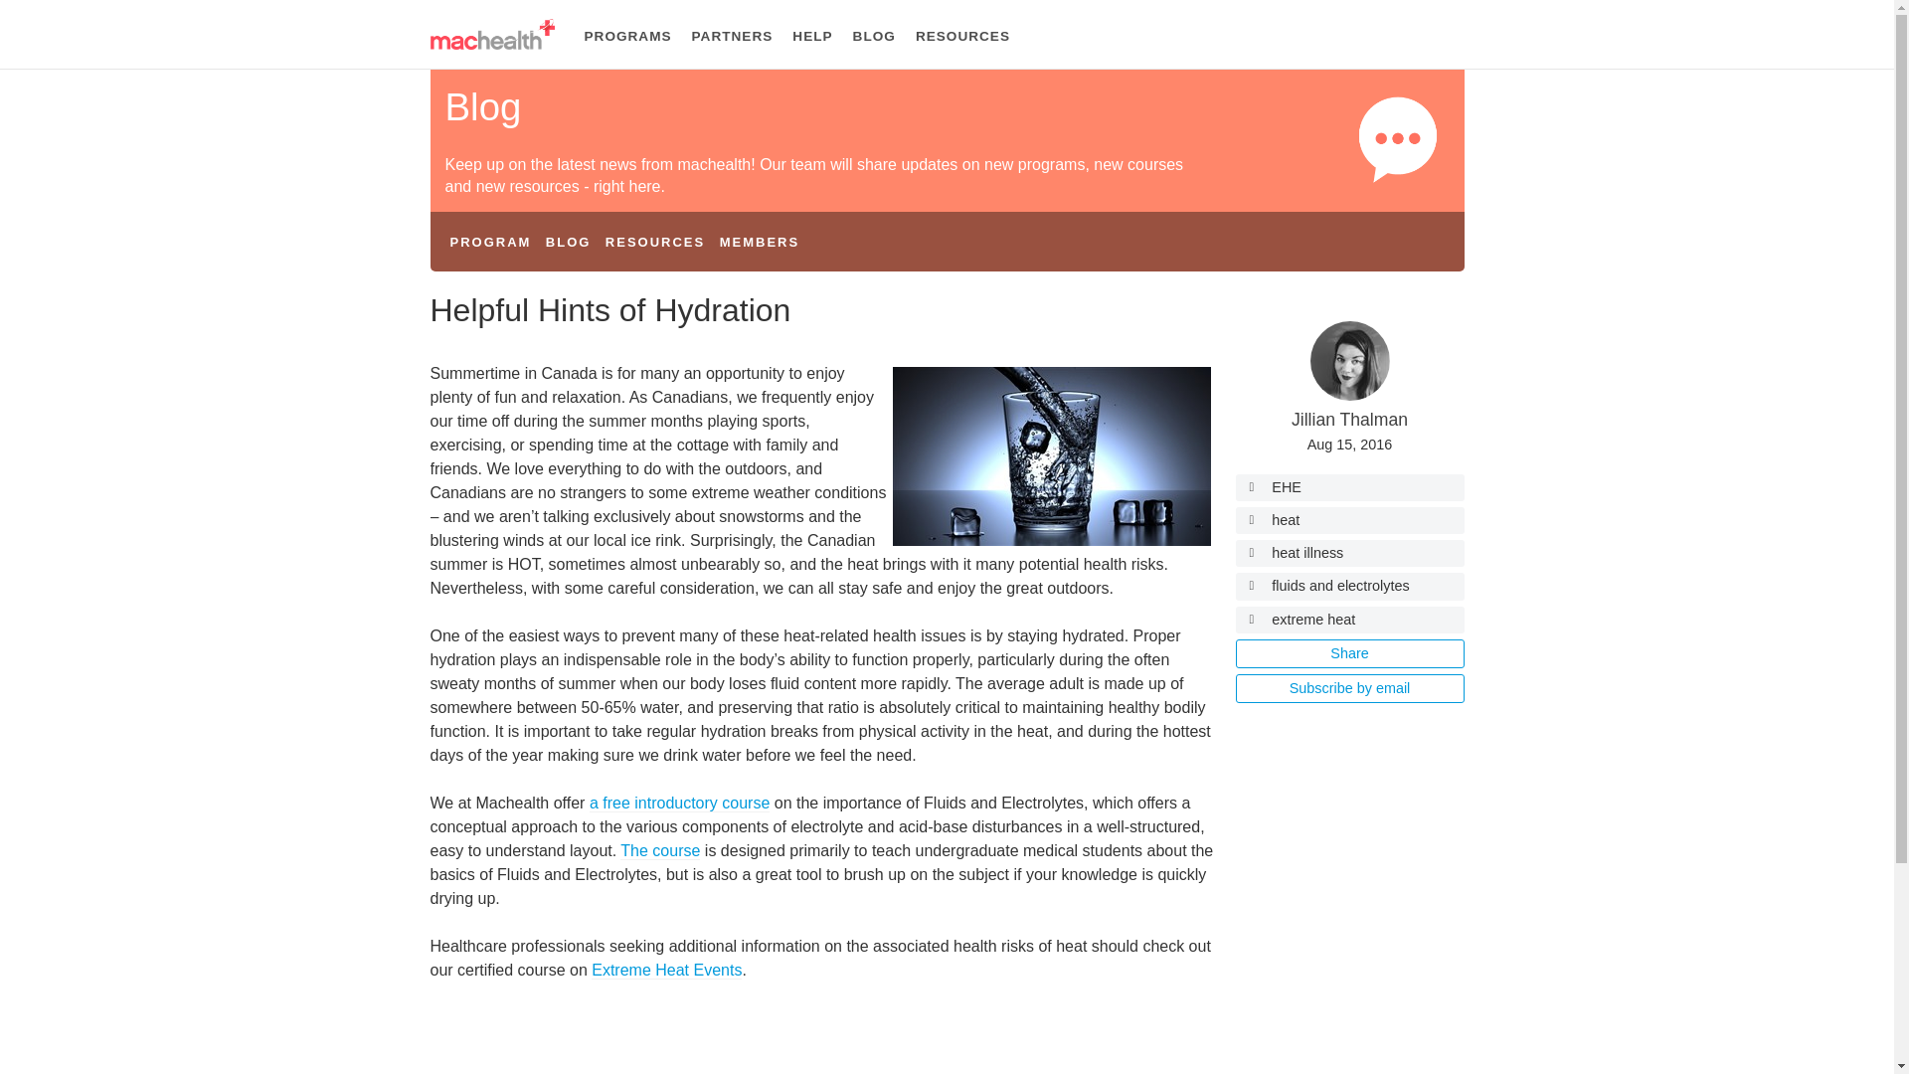 The height and width of the screenshot is (1074, 1909). What do you see at coordinates (569, 242) in the screenshot?
I see `BLOG` at bounding box center [569, 242].